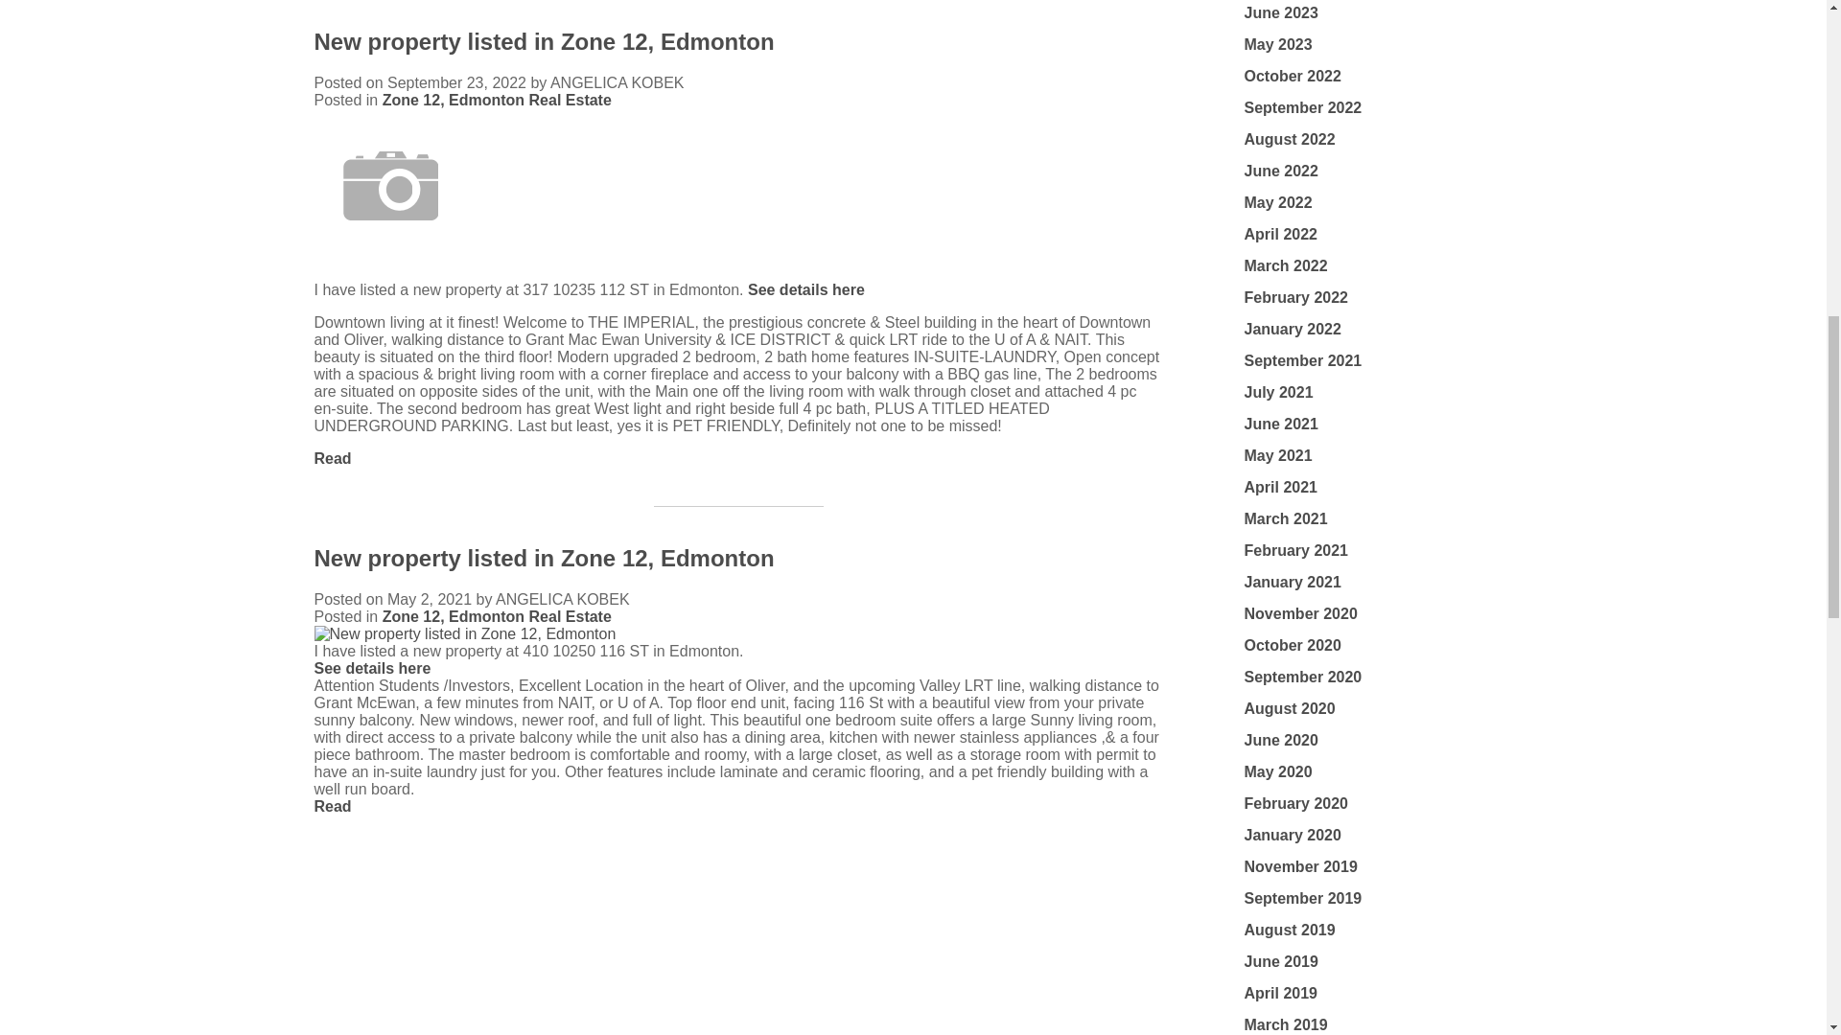 This screenshot has height=1035, width=1841. What do you see at coordinates (497, 100) in the screenshot?
I see `Zone 12, Edmonton Real Estate` at bounding box center [497, 100].